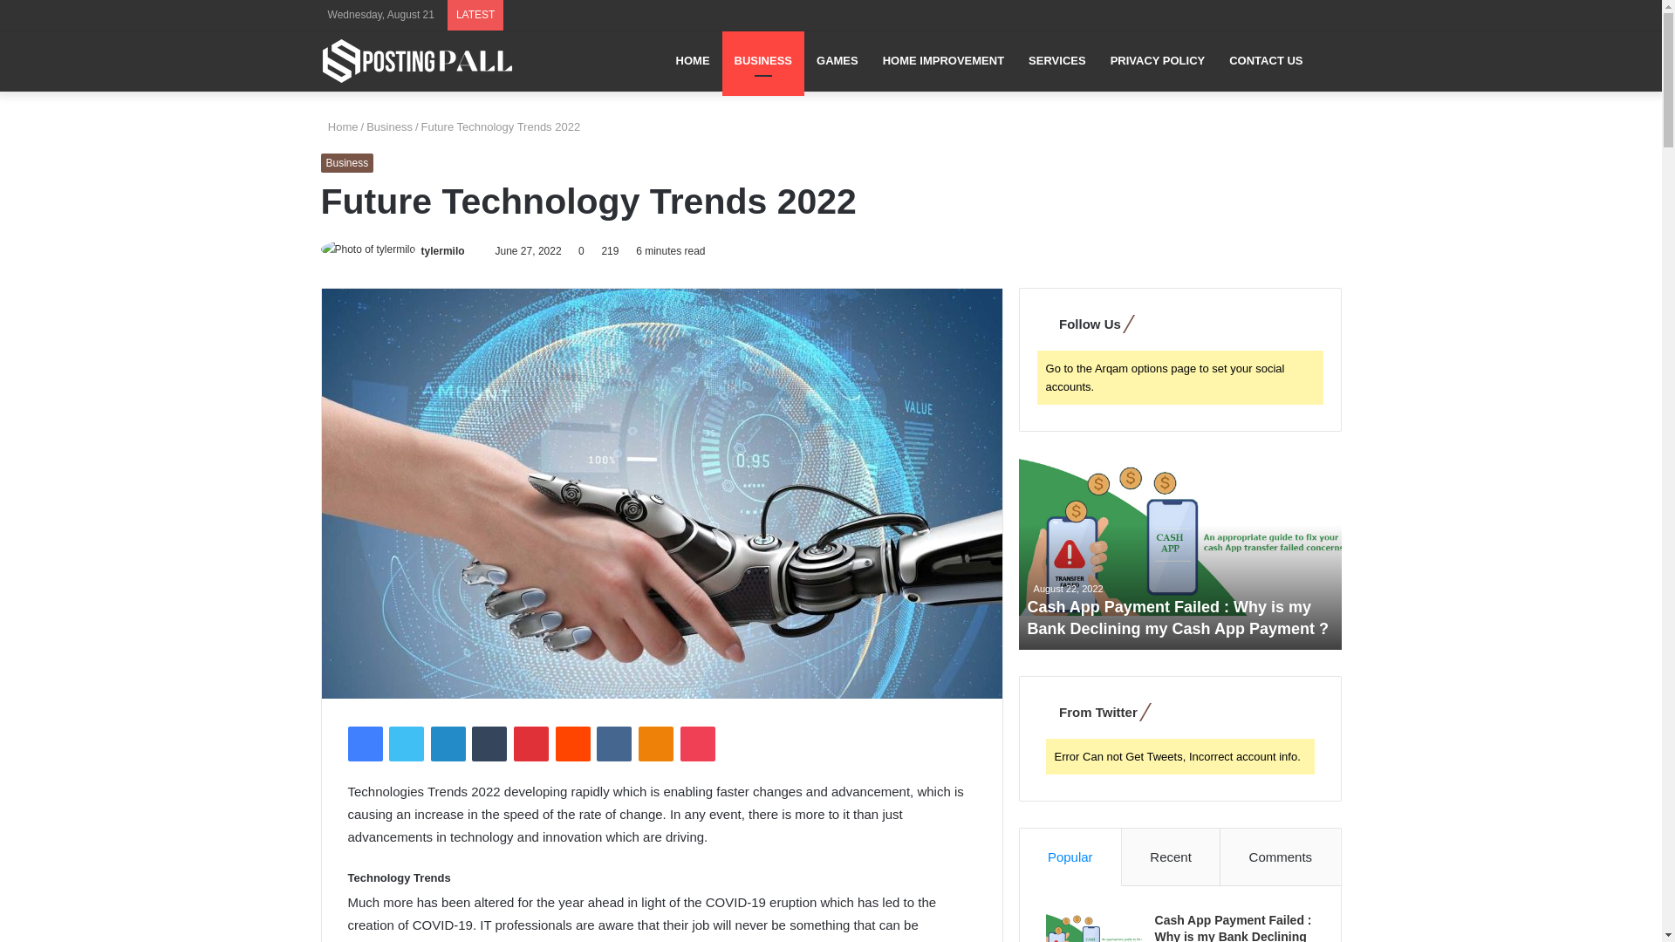 The image size is (1675, 942). Describe the element at coordinates (389, 127) in the screenshot. I see `Business` at that location.